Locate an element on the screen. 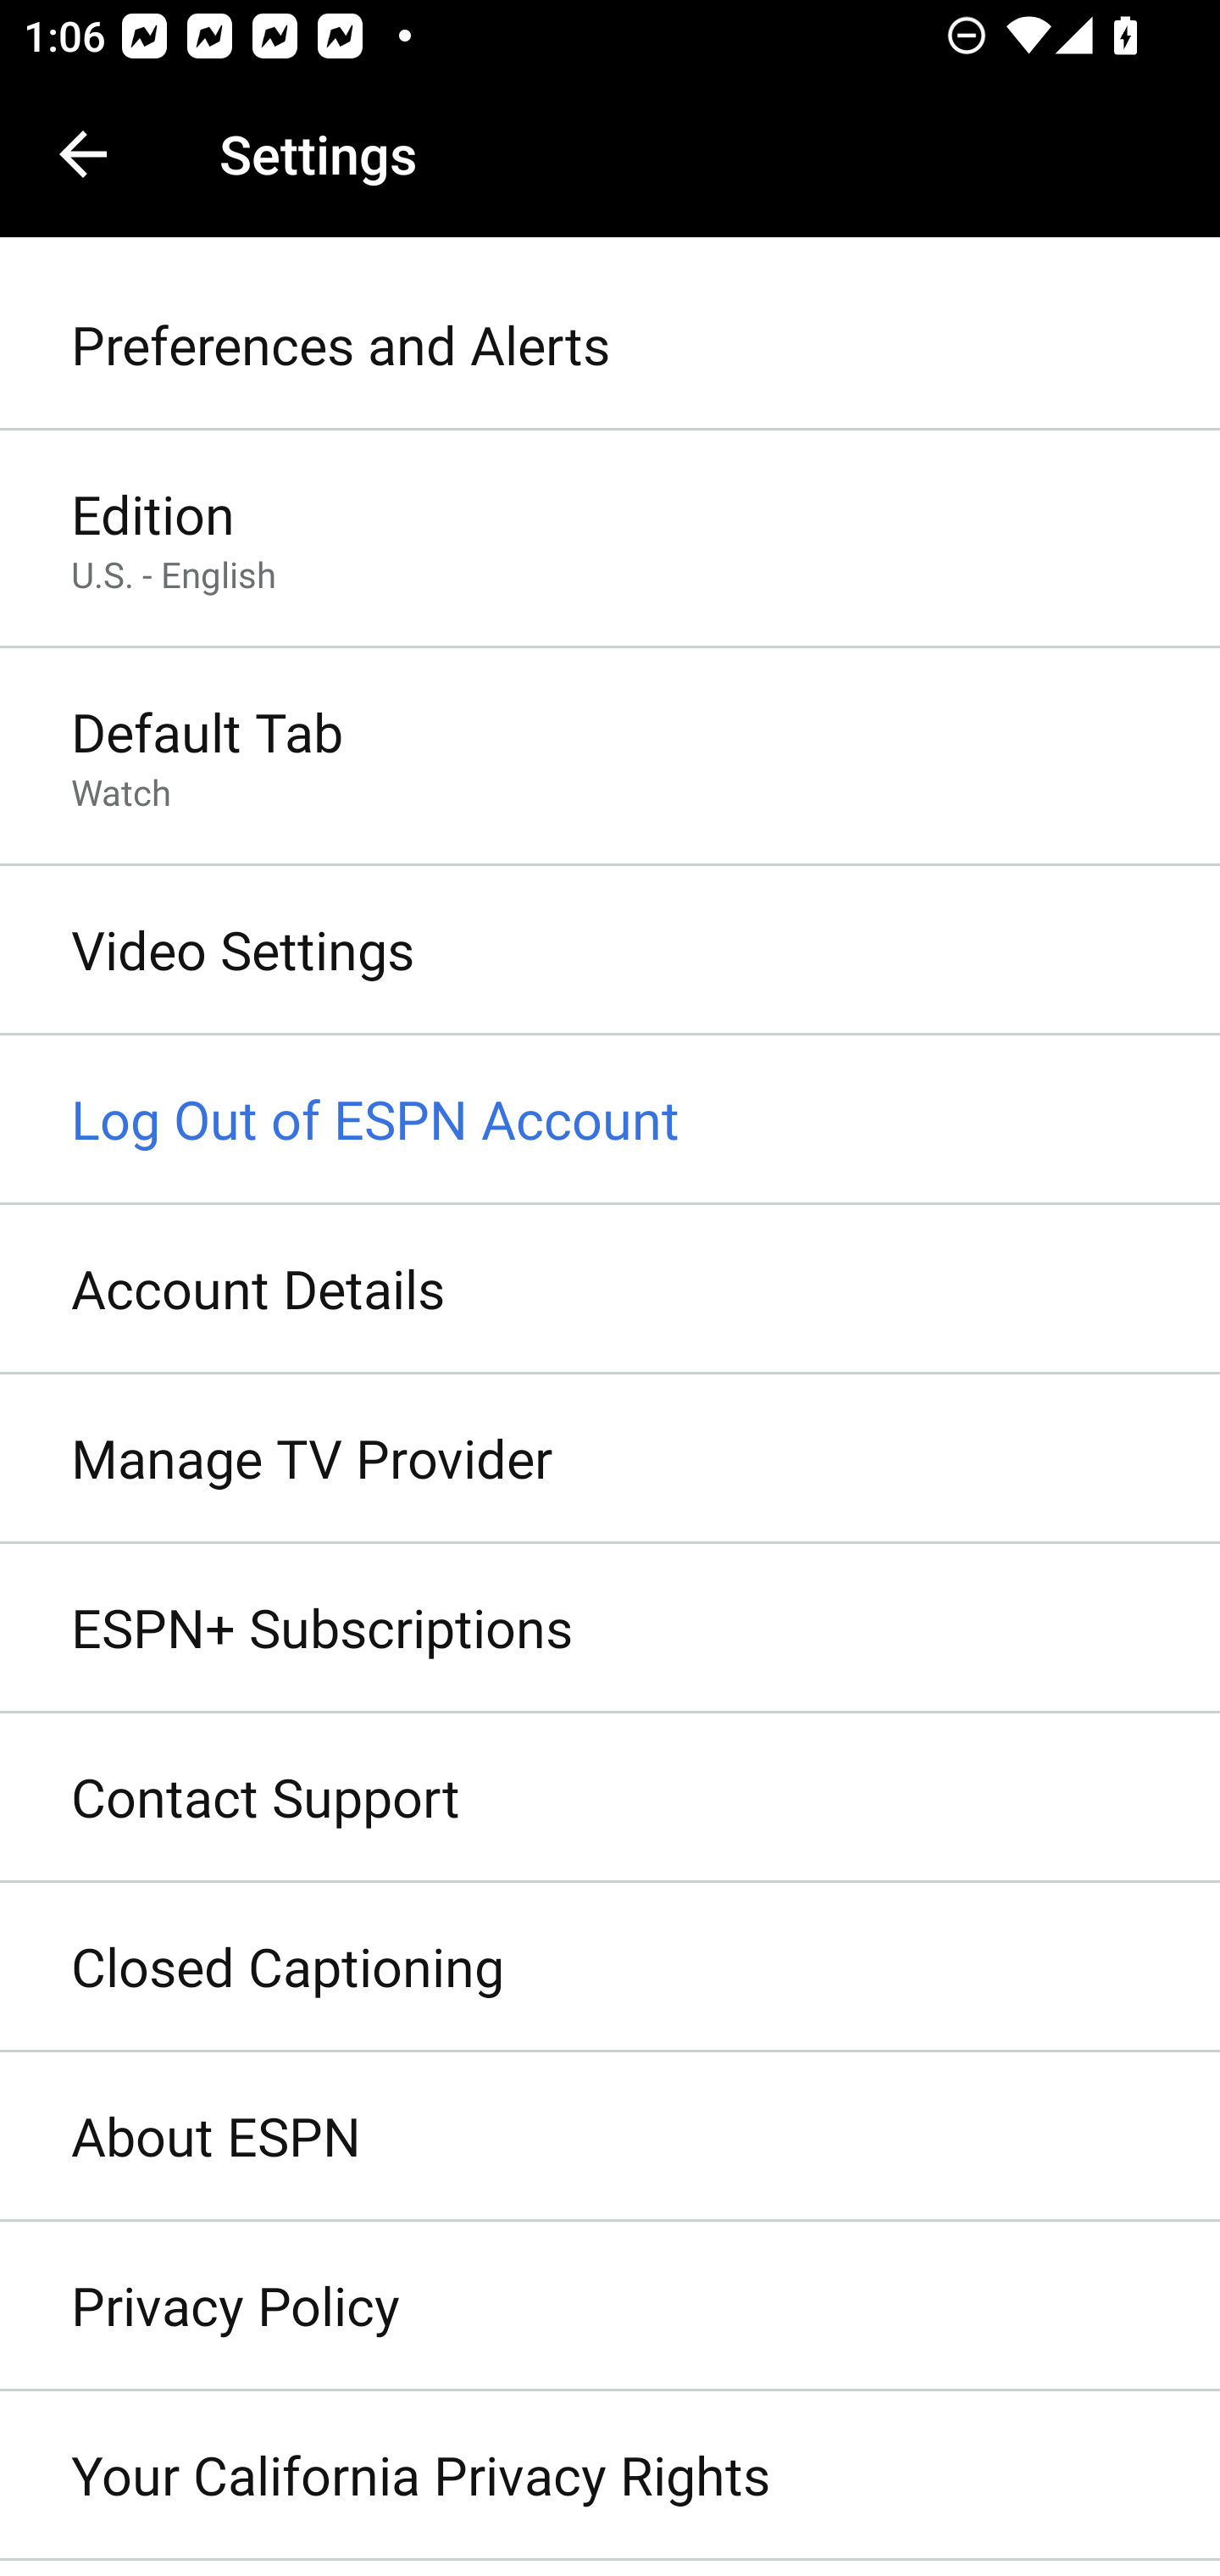 The height and width of the screenshot is (2576, 1220). Manage TV Provider is located at coordinates (610, 1461).